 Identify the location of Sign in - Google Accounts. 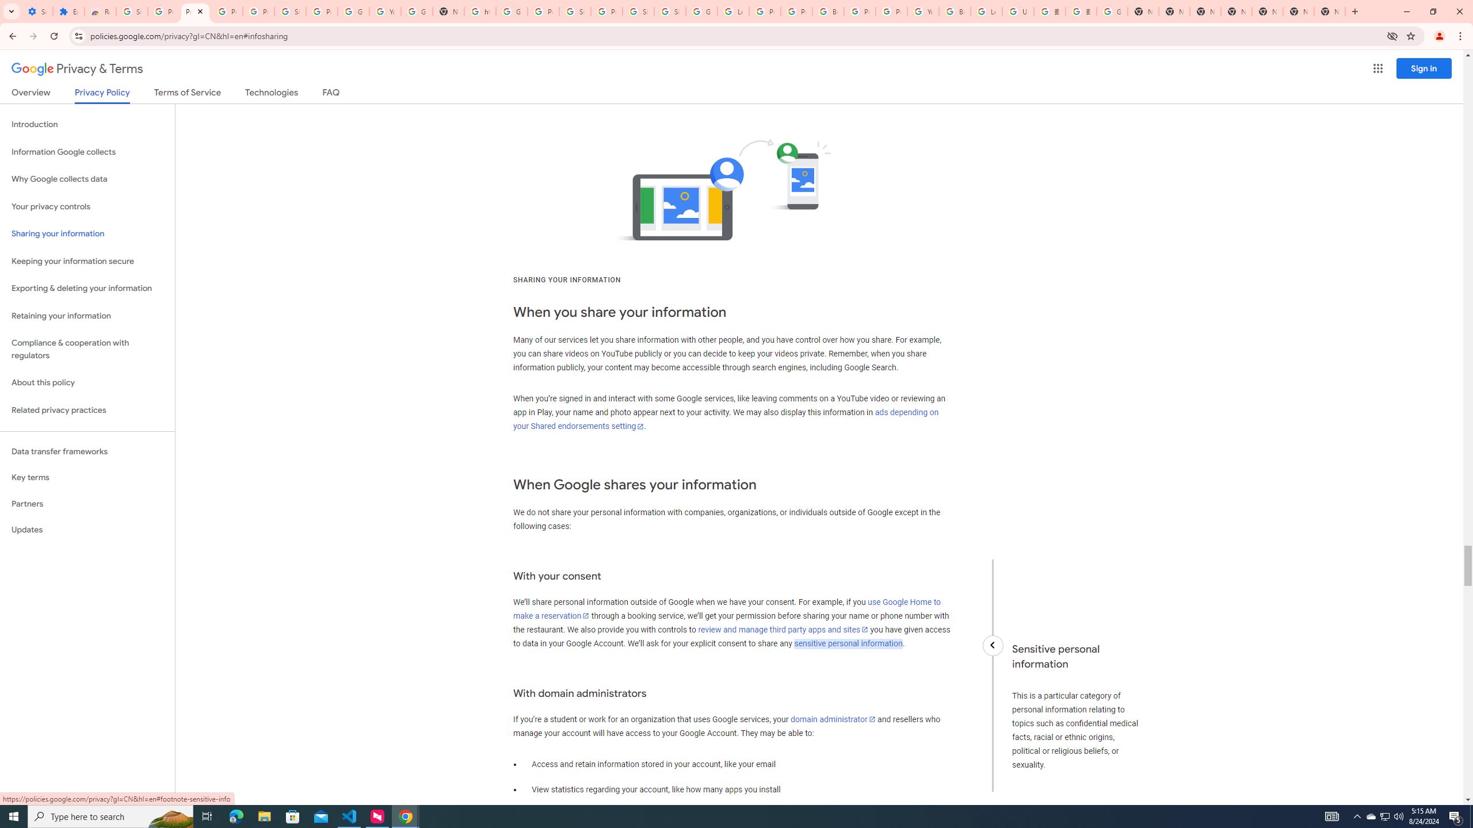
(132, 11).